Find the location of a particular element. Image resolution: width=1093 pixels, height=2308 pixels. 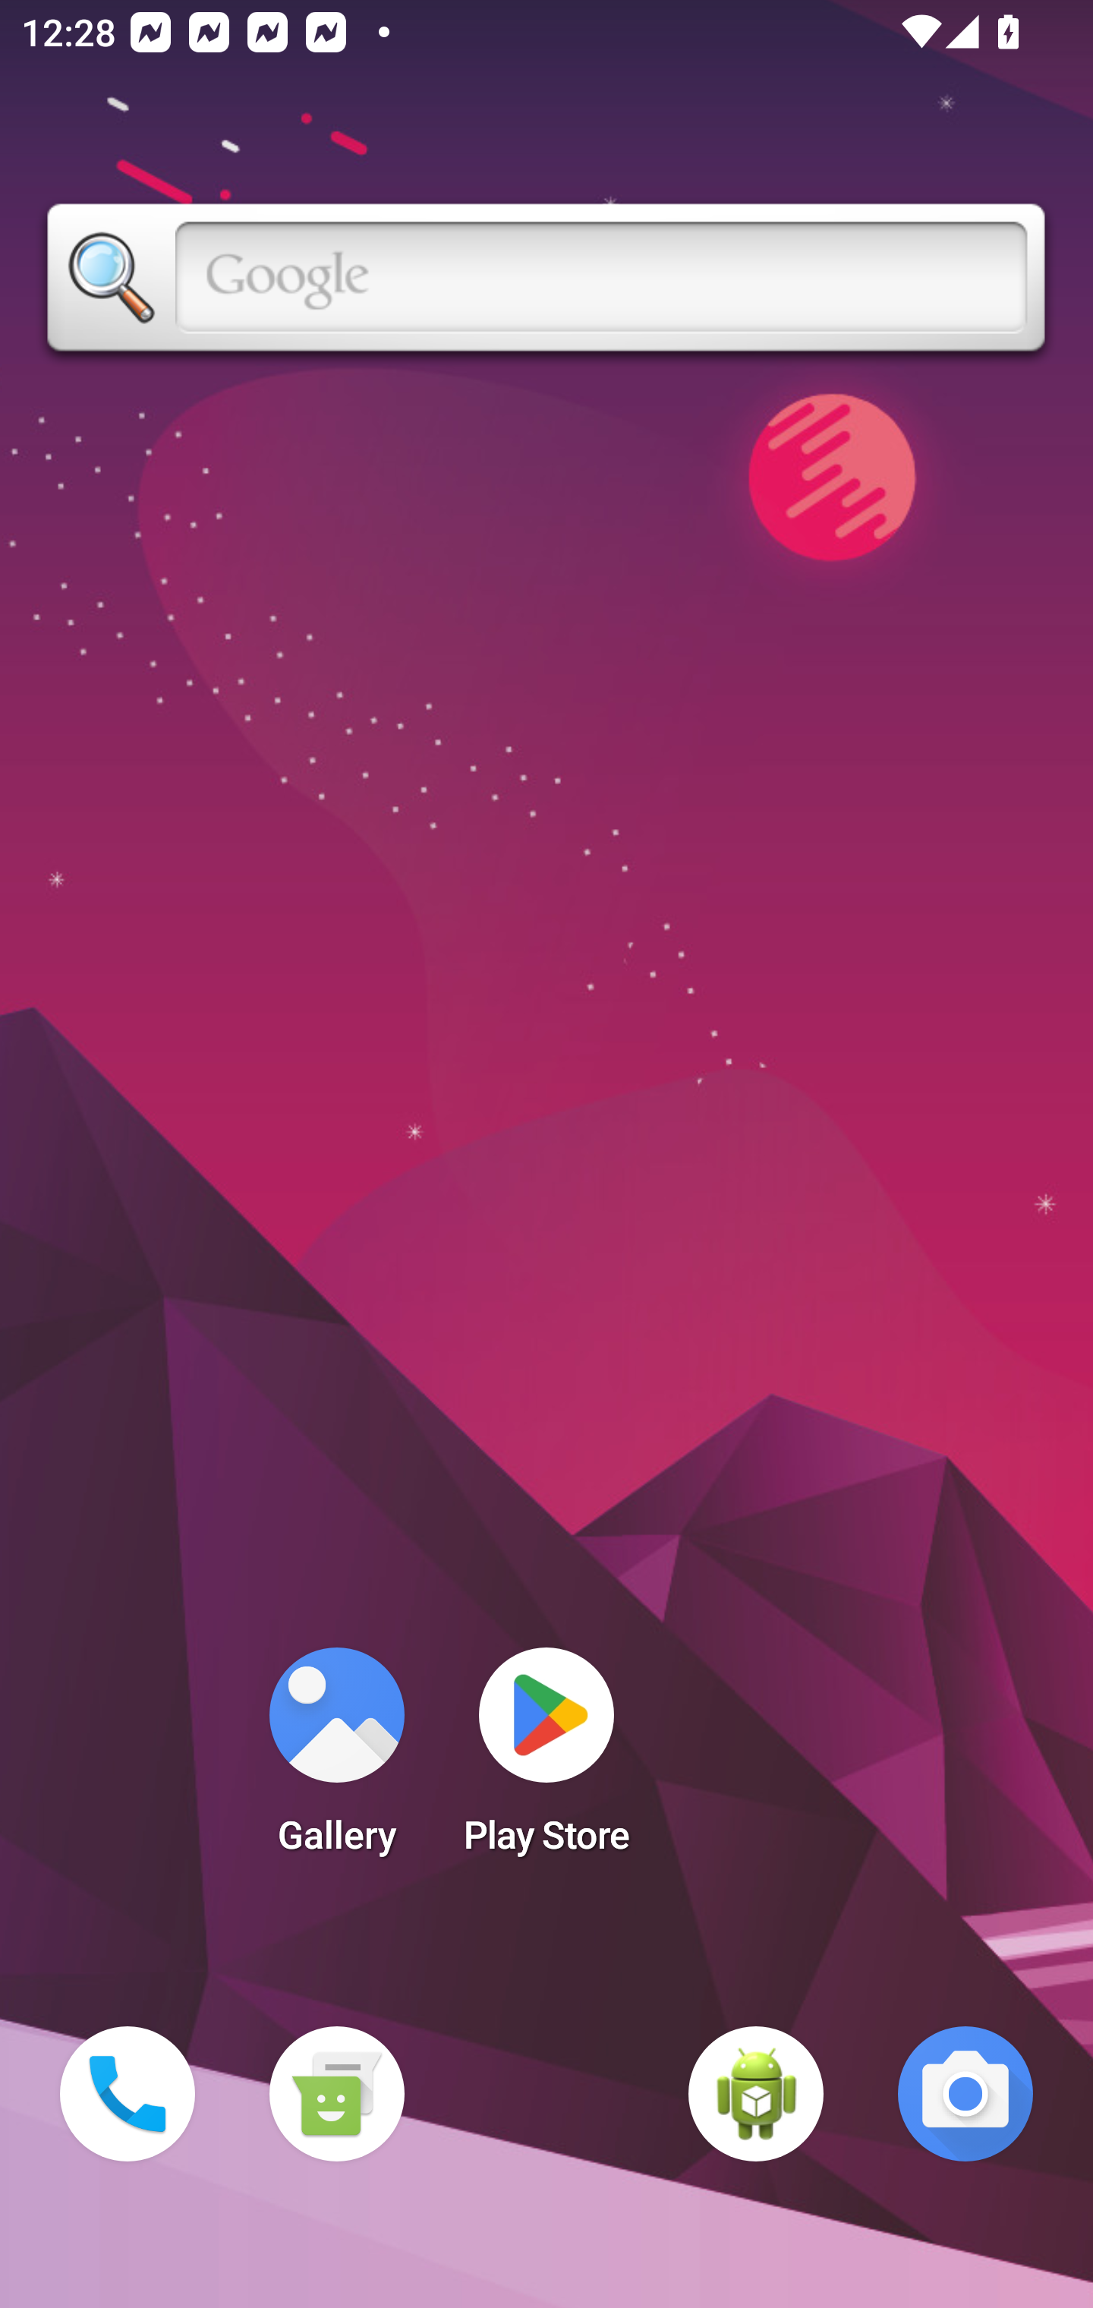

Gallery is located at coordinates (336, 1760).